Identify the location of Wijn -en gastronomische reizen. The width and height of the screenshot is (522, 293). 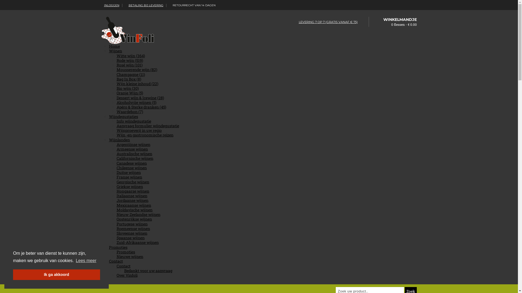
(145, 135).